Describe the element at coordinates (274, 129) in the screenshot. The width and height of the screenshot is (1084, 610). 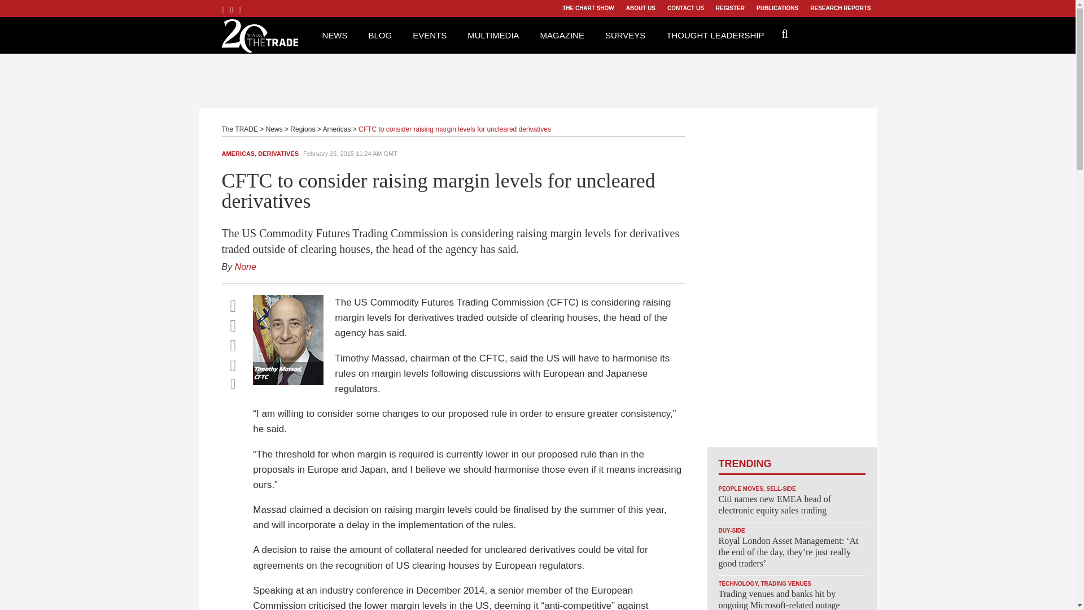
I see `Go to the News Category archives.` at that location.